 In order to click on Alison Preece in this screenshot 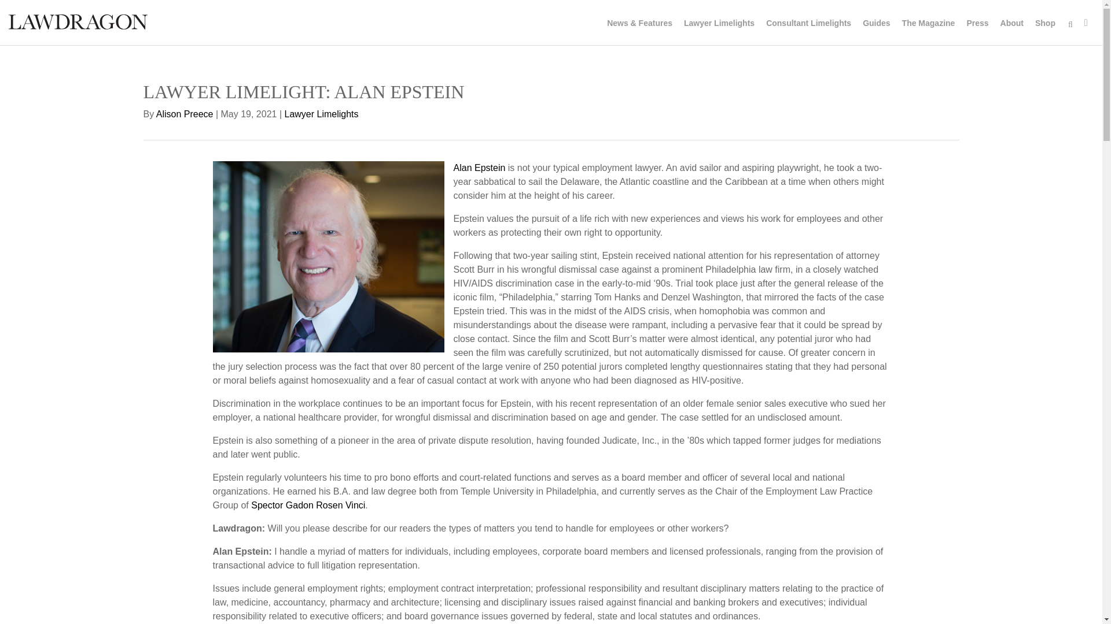, I will do `click(185, 114)`.